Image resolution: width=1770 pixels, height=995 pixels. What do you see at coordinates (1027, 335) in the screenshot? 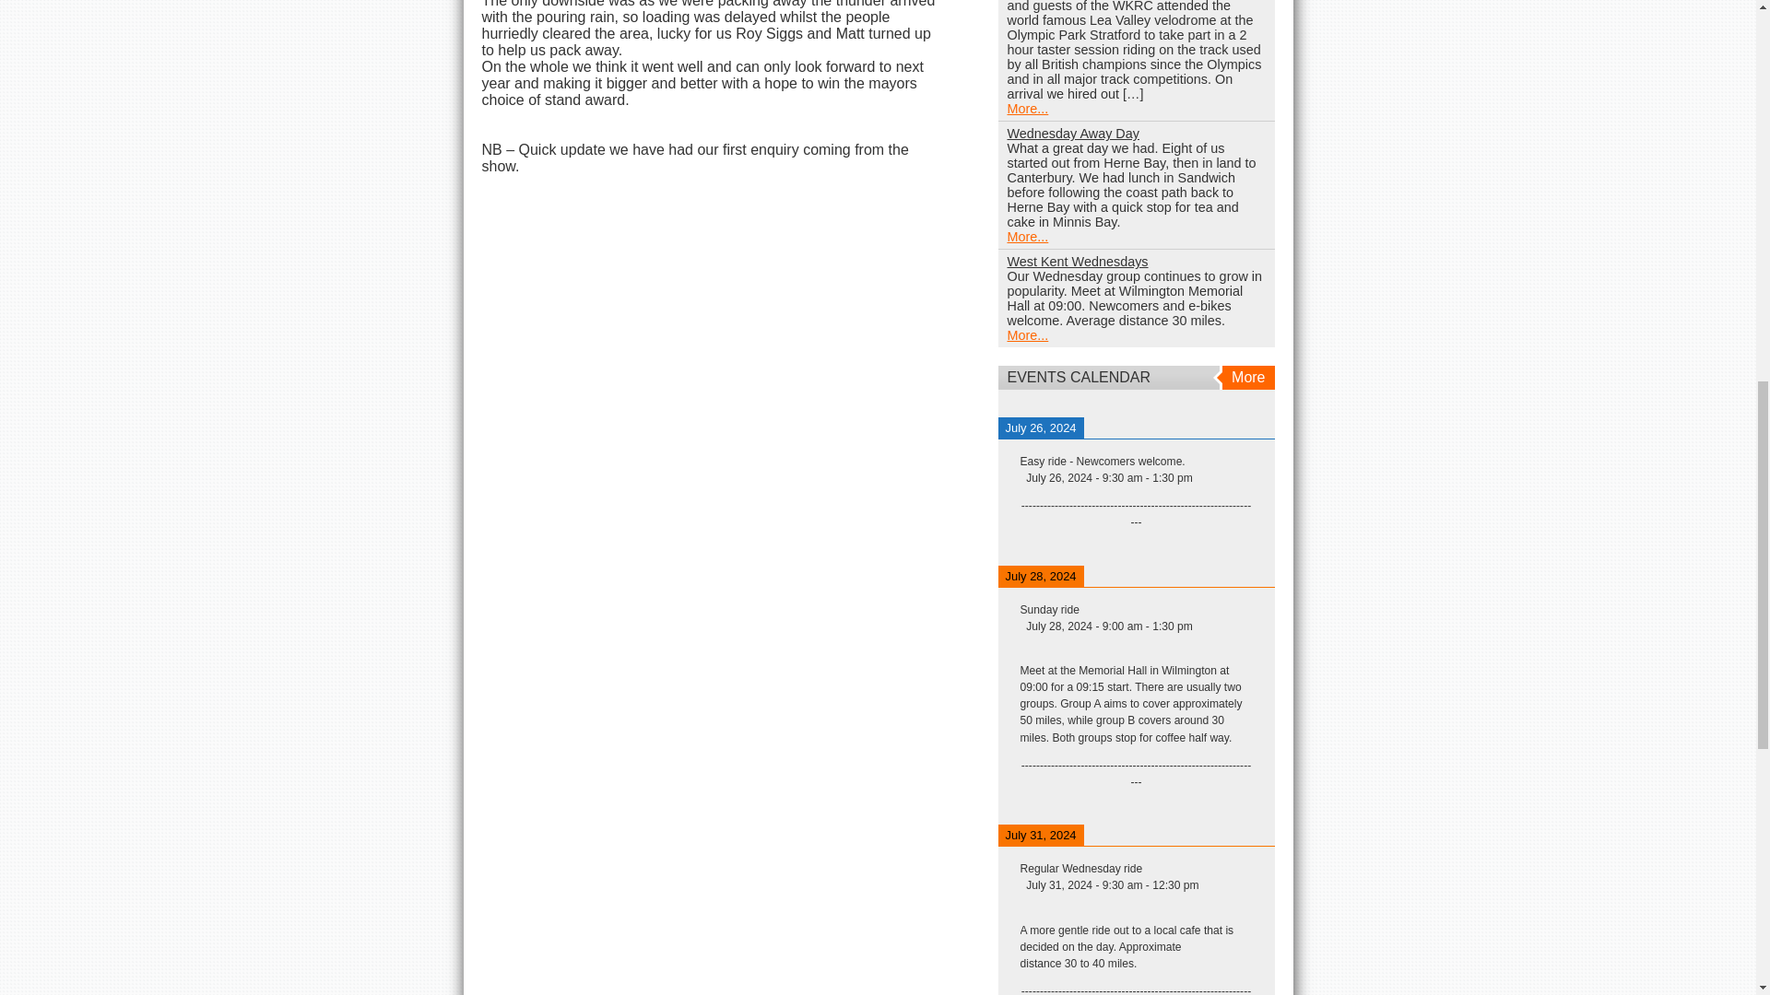
I see `More...` at bounding box center [1027, 335].